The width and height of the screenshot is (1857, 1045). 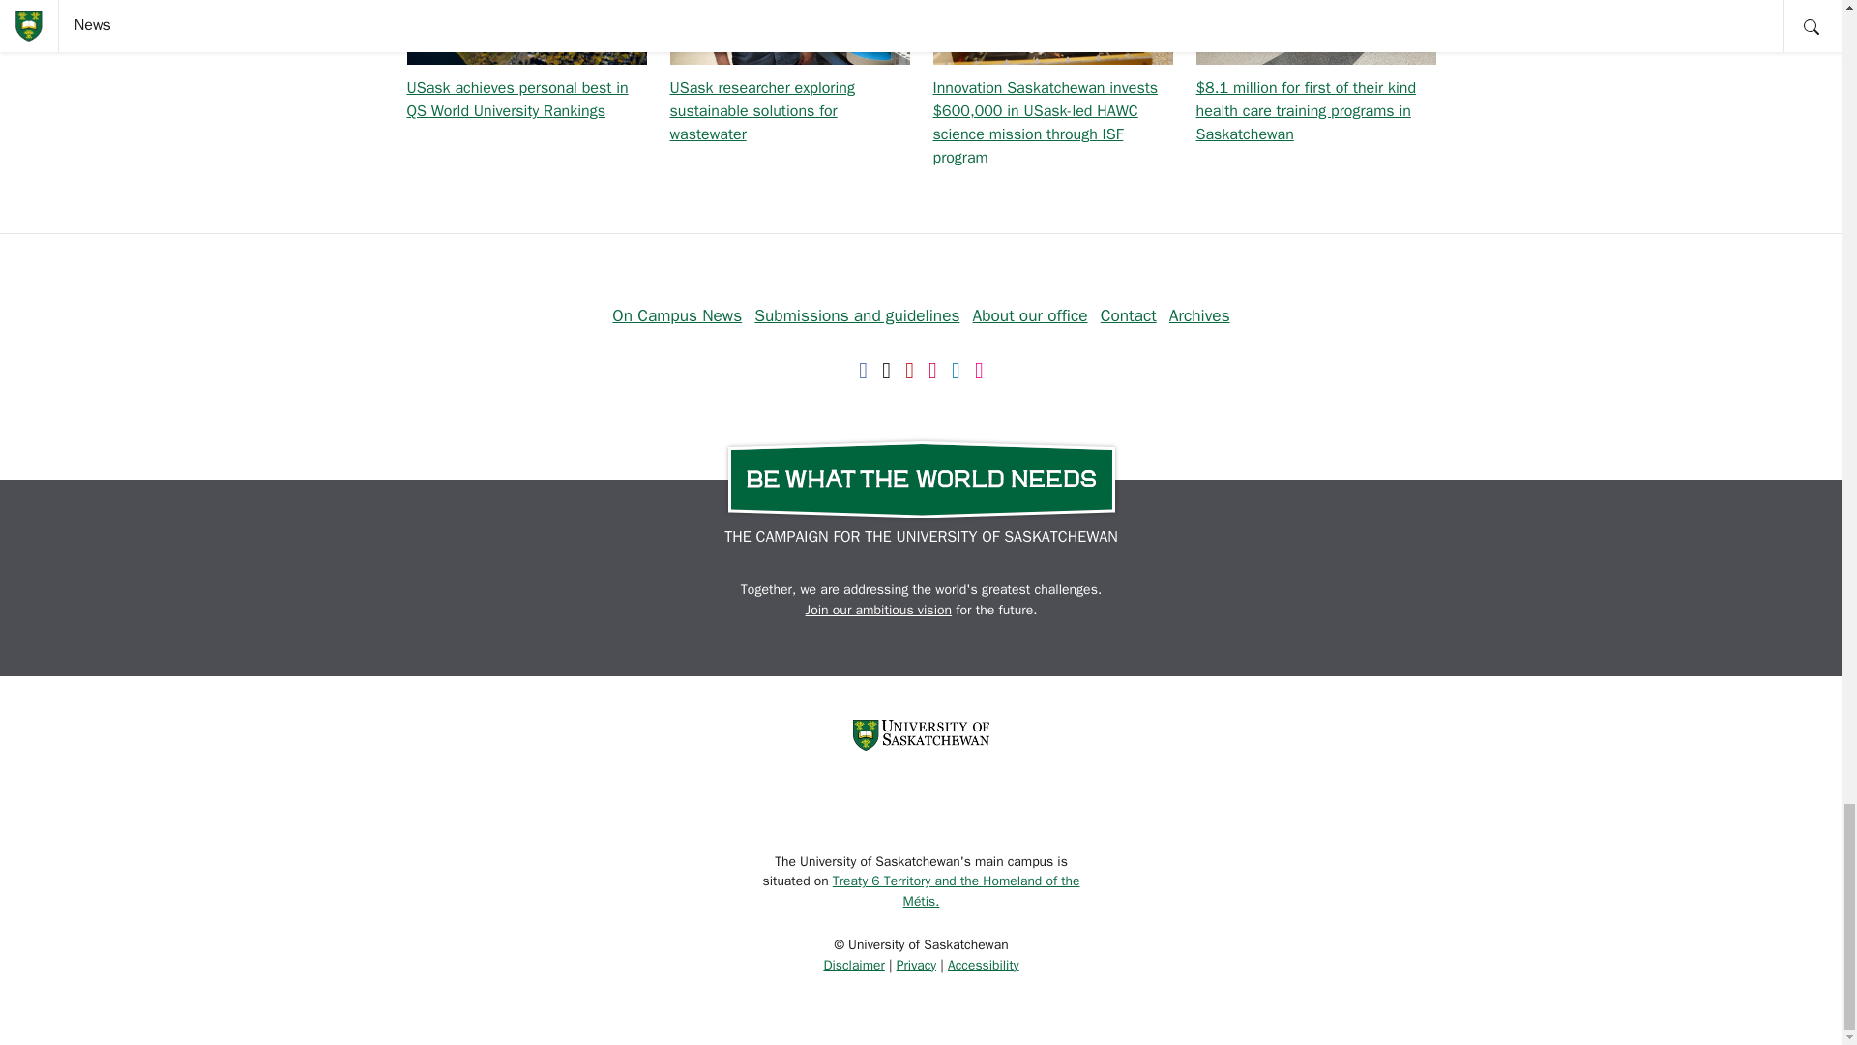 I want to click on On Campus News, so click(x=677, y=315).